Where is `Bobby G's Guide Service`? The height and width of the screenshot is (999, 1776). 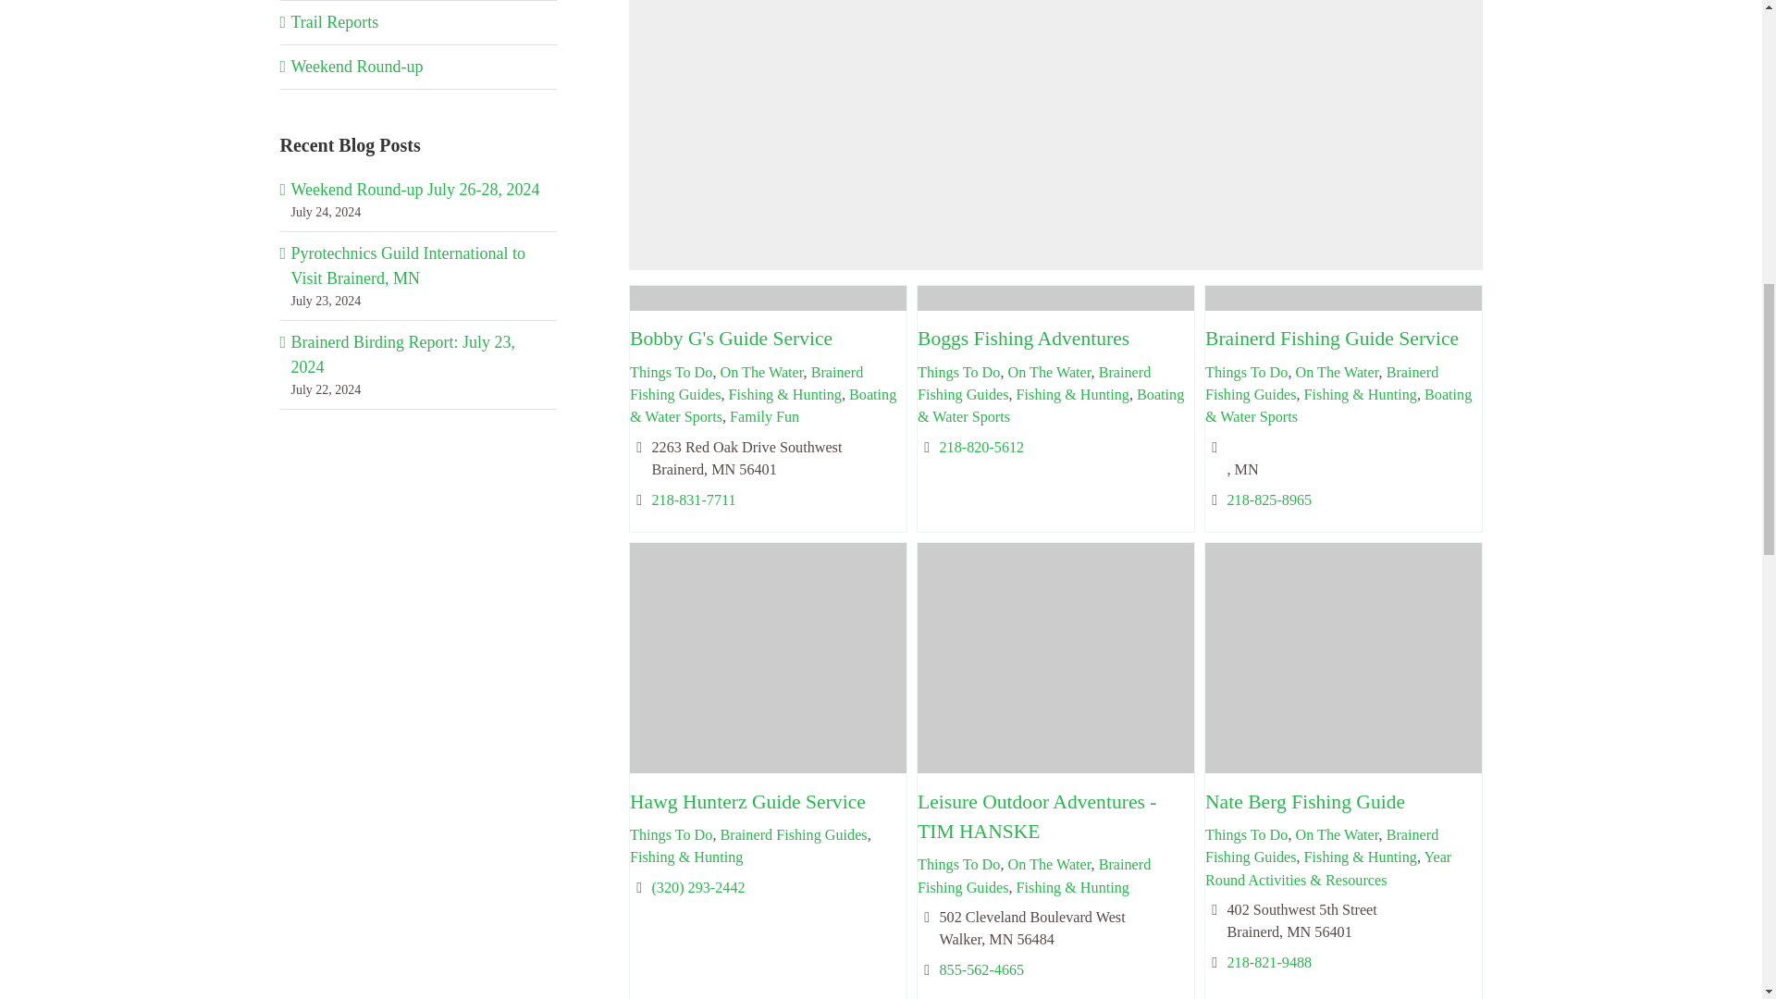
Bobby G's Guide Service is located at coordinates (729, 339).